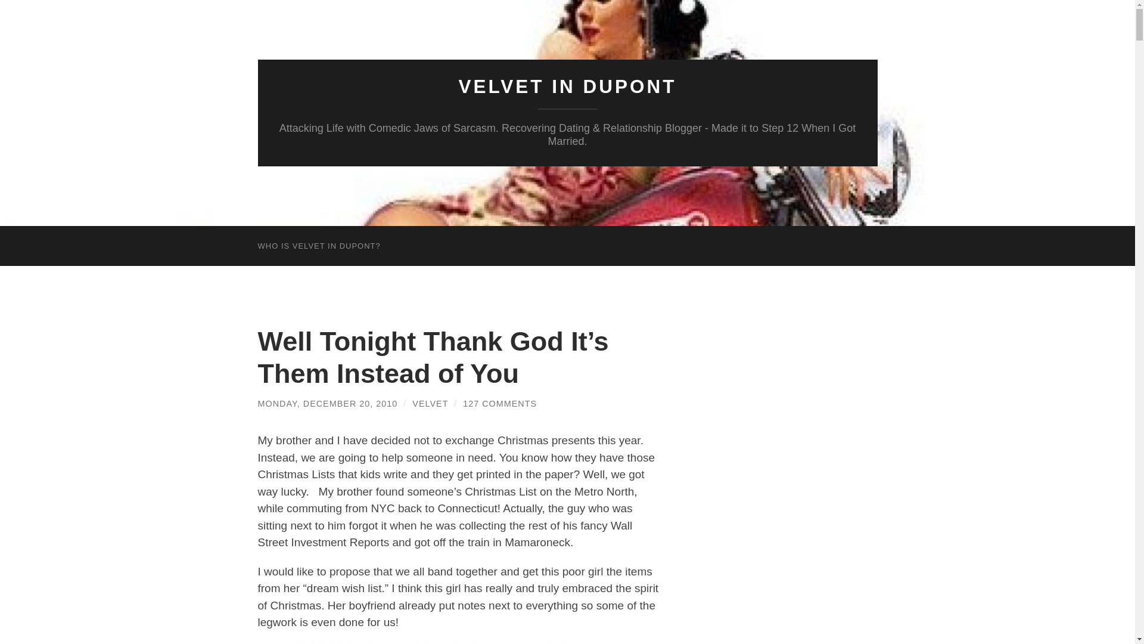  What do you see at coordinates (430, 403) in the screenshot?
I see `VELVET` at bounding box center [430, 403].